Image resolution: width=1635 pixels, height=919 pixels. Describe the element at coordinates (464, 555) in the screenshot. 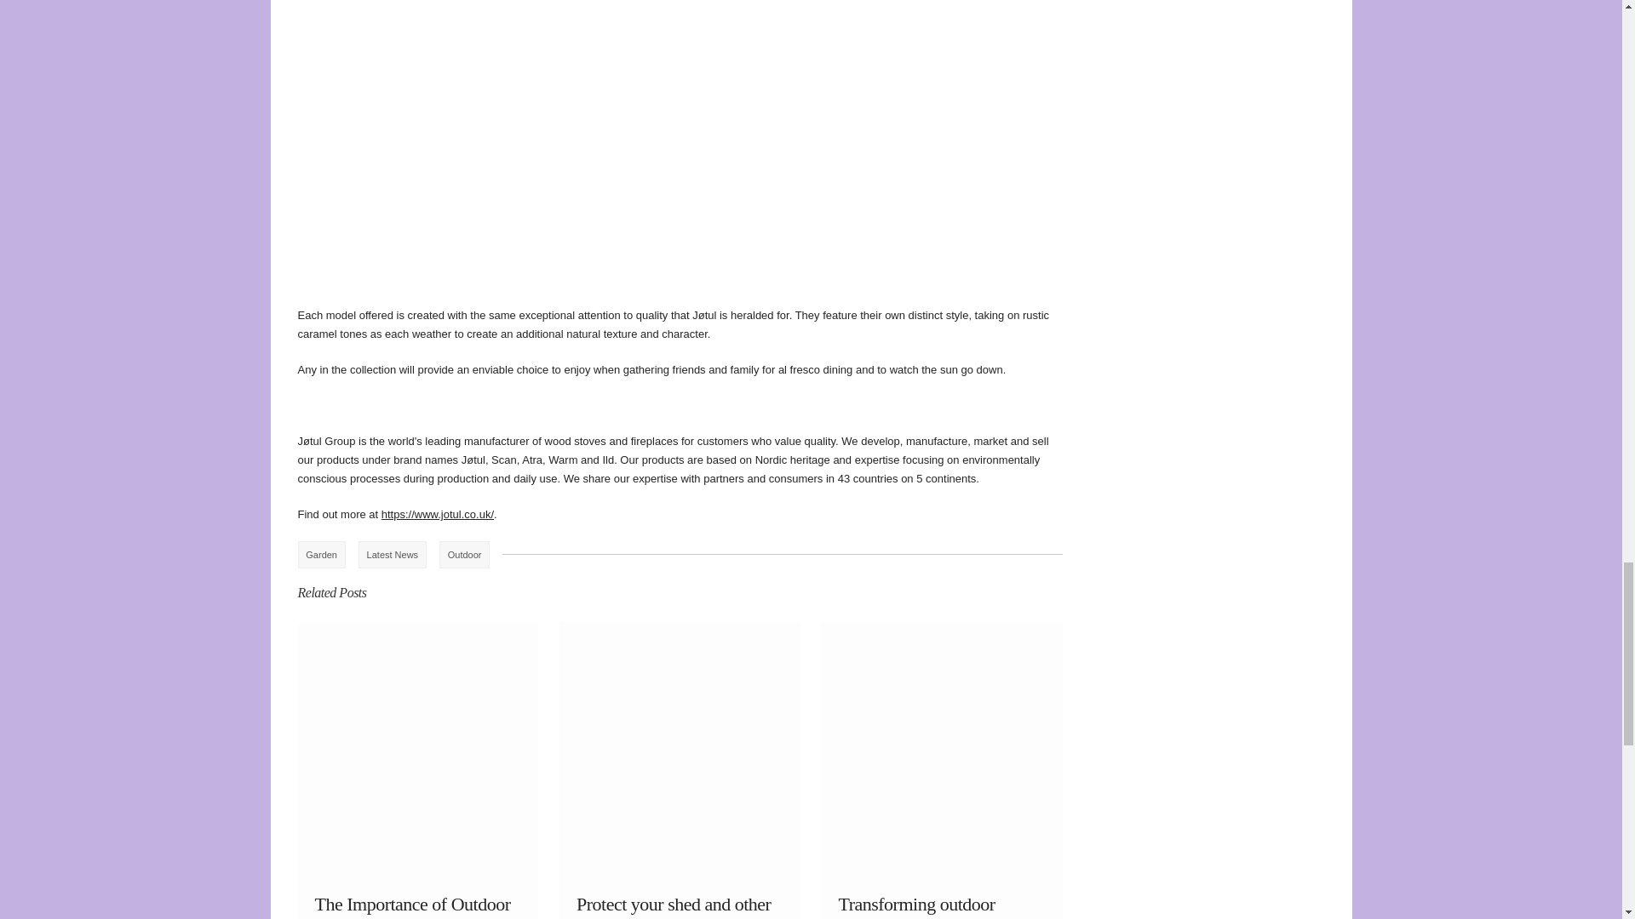

I see `Outdoor` at that location.